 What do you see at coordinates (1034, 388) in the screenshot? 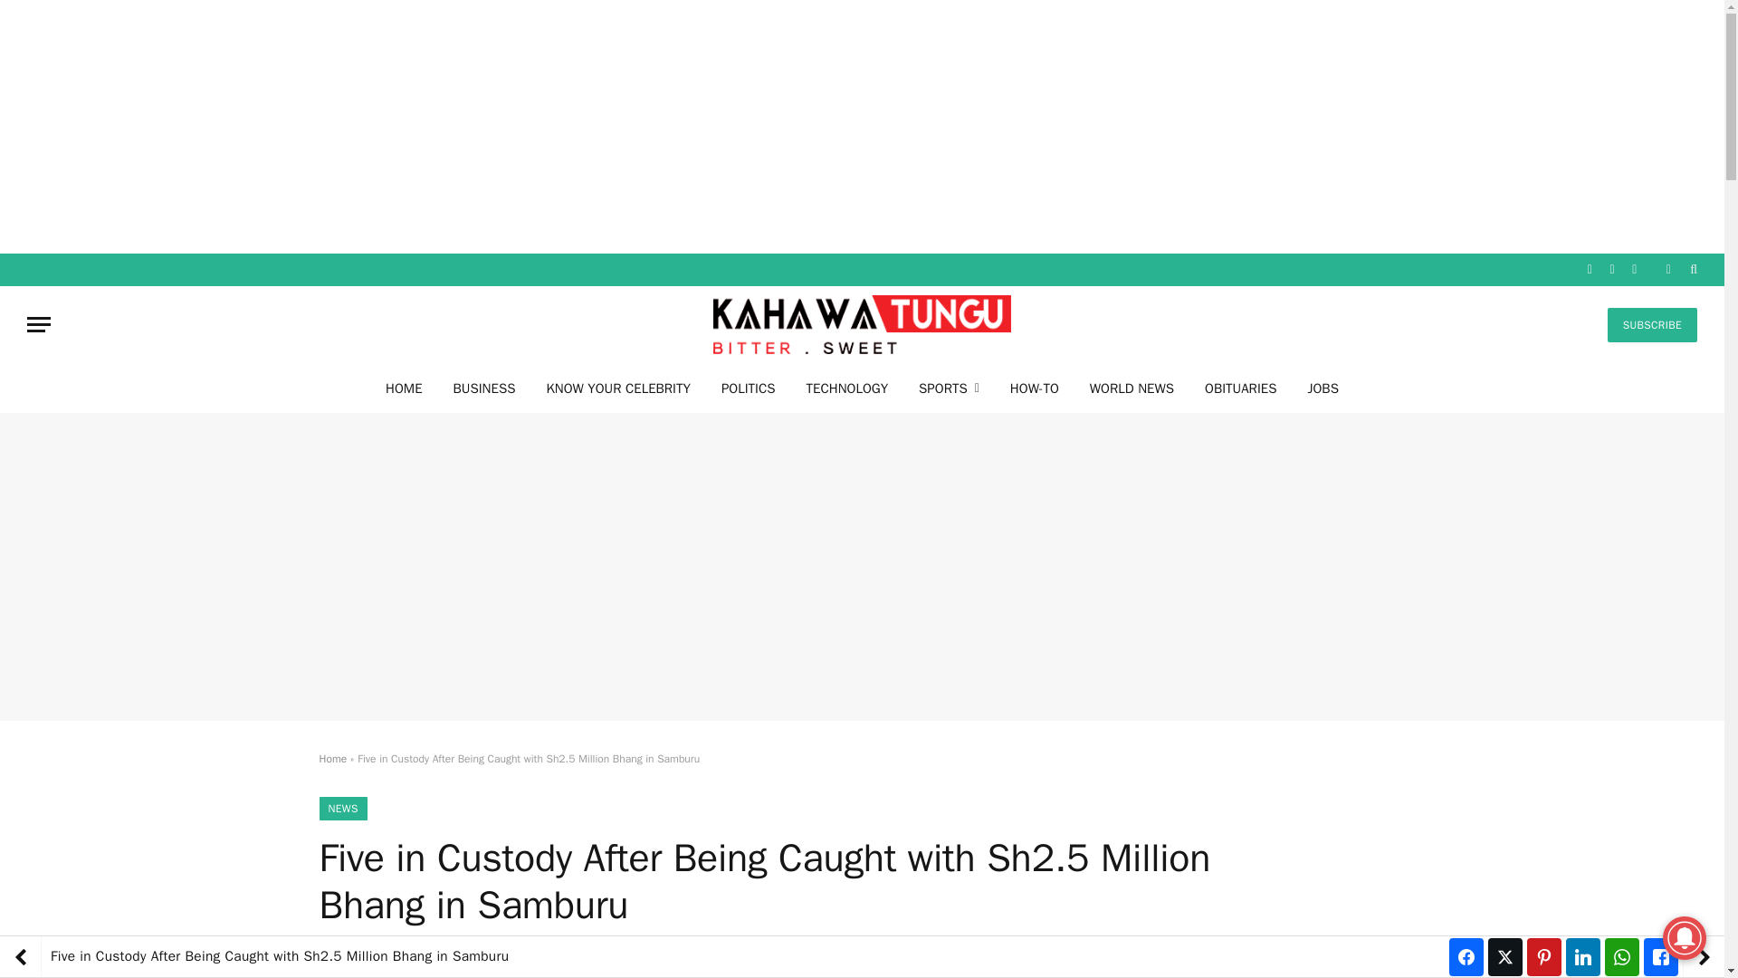
I see `HOW-TO` at bounding box center [1034, 388].